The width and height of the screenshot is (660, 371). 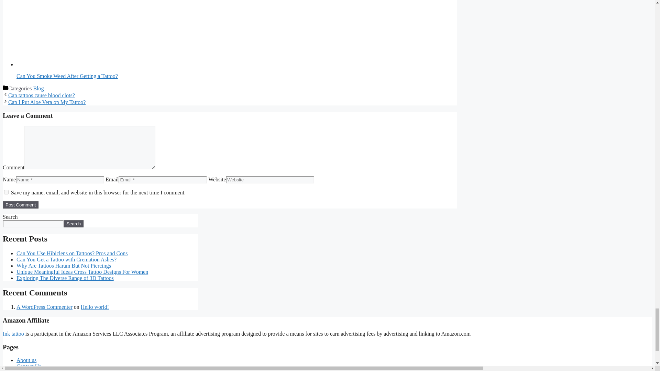 What do you see at coordinates (82, 272) in the screenshot?
I see `Unique Meaningful Ideas Cross Tattoo Designs For Women` at bounding box center [82, 272].